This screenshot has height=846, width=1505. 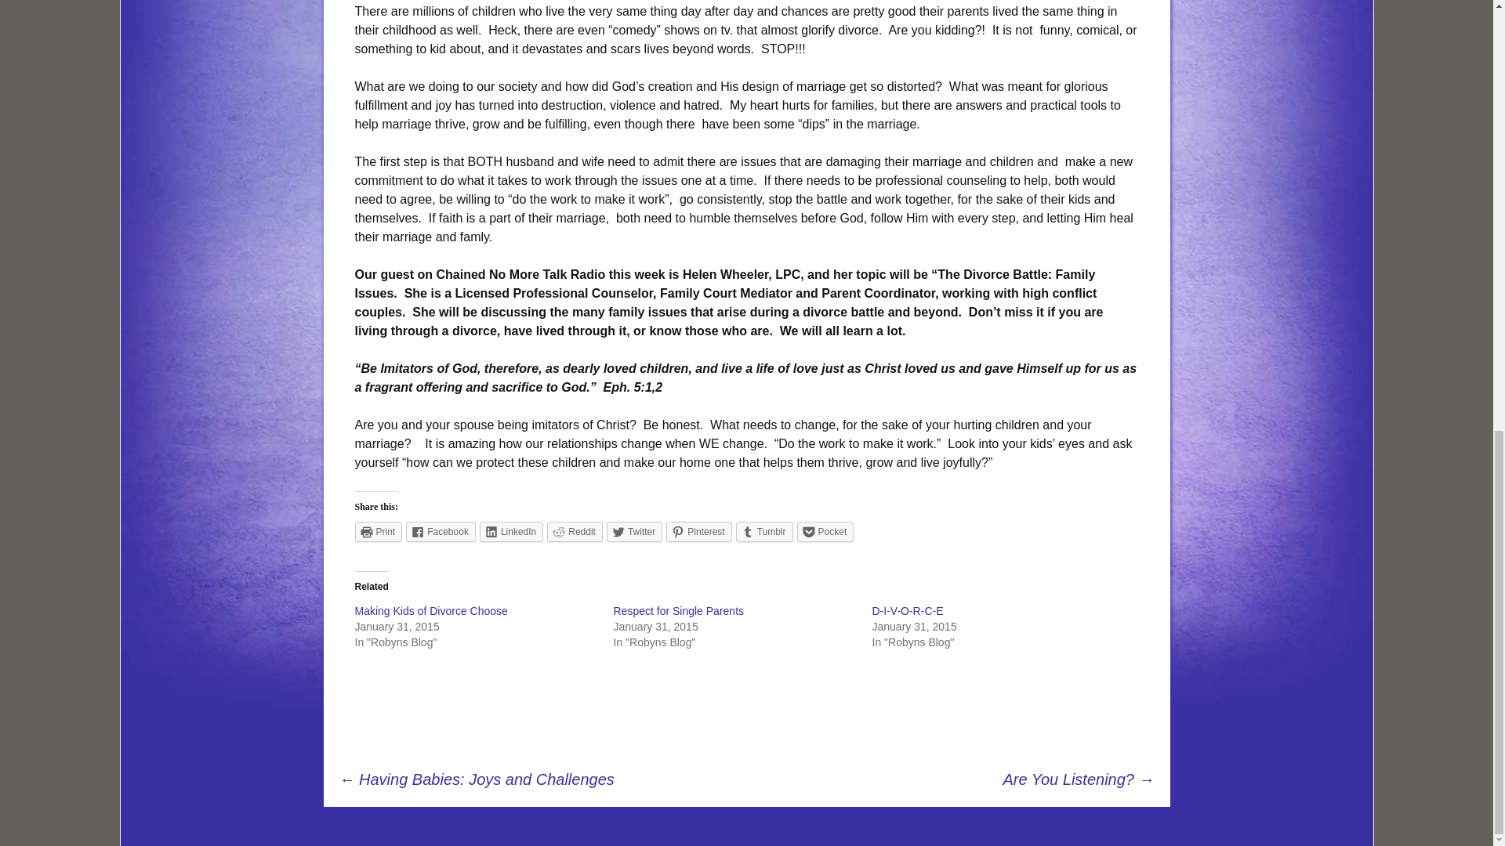 What do you see at coordinates (511, 532) in the screenshot?
I see `Click to share on LinkedIn` at bounding box center [511, 532].